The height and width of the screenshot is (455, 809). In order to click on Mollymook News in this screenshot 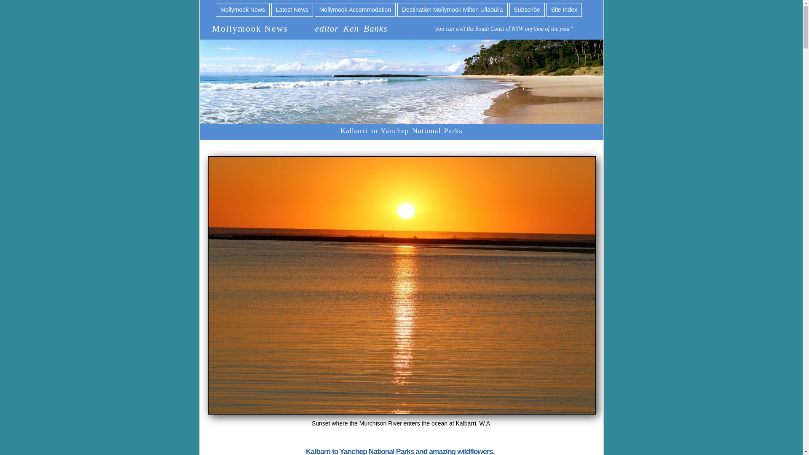, I will do `click(243, 9)`.